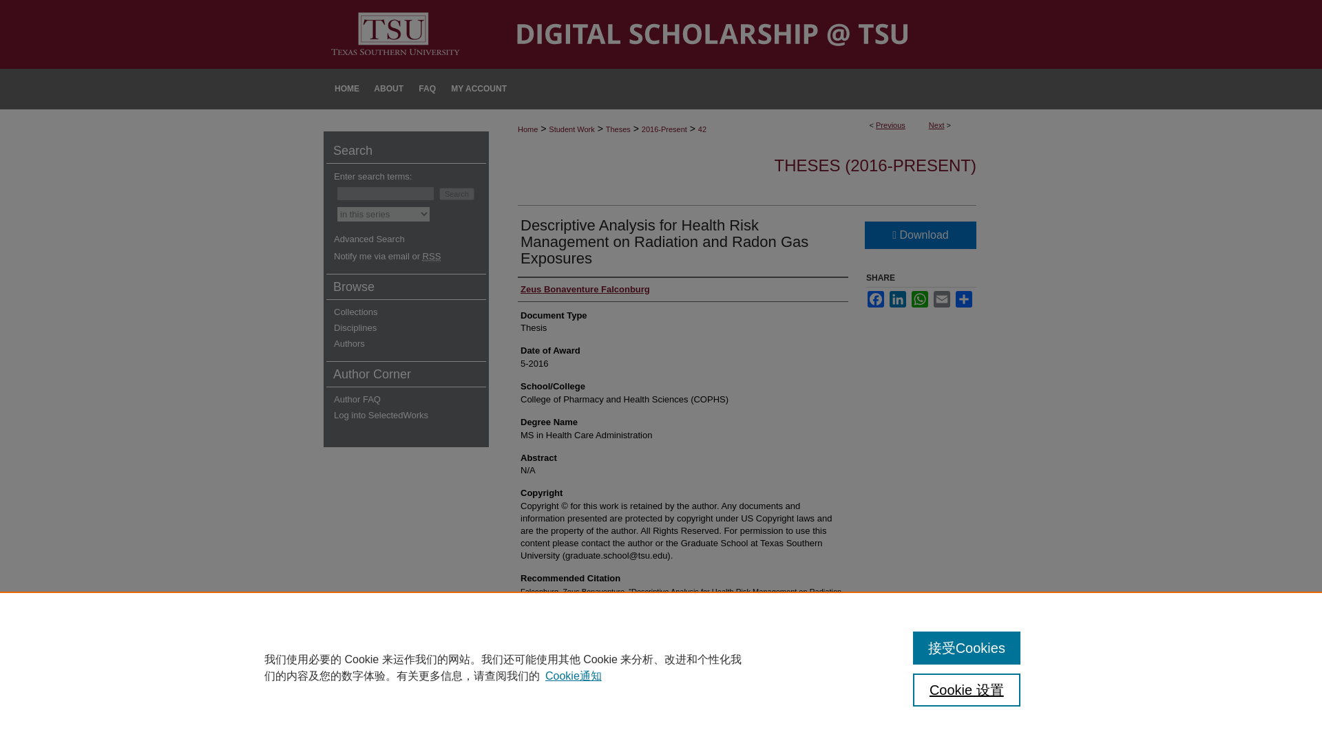 Image resolution: width=1322 pixels, height=743 pixels. I want to click on Browse by Author, so click(412, 343).